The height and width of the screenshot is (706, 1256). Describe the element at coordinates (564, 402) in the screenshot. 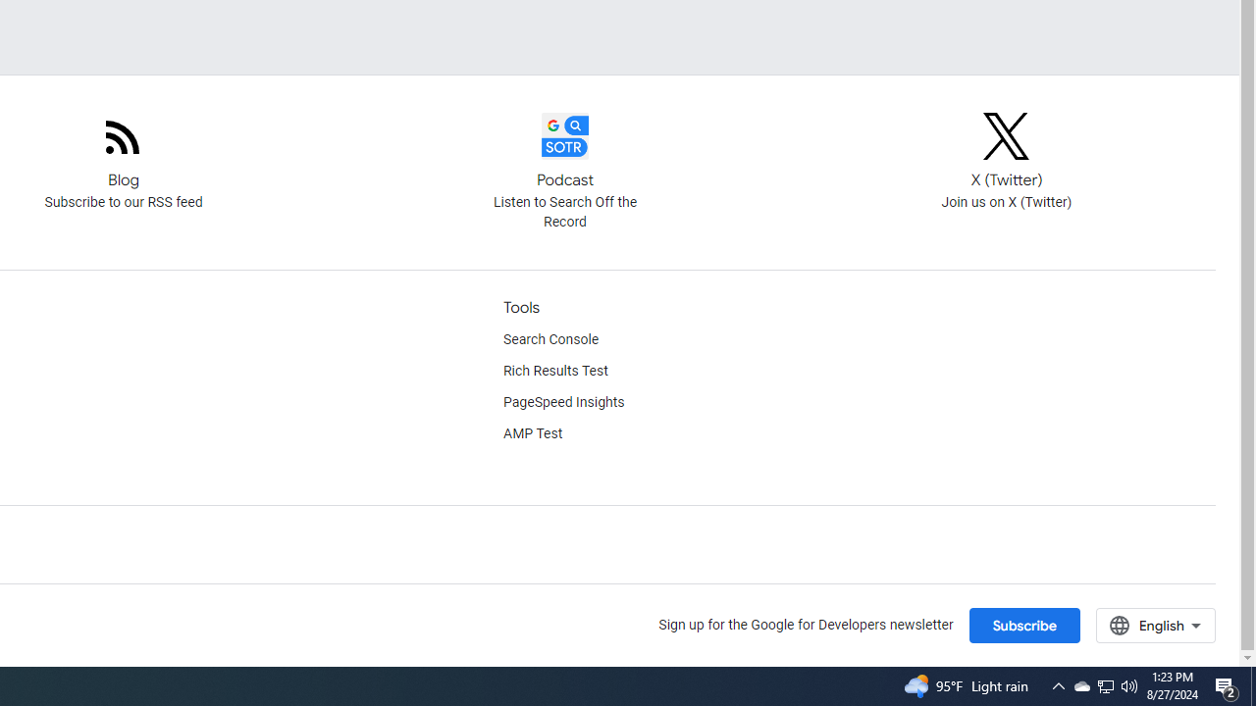

I see `PageSpeed Insights` at that location.